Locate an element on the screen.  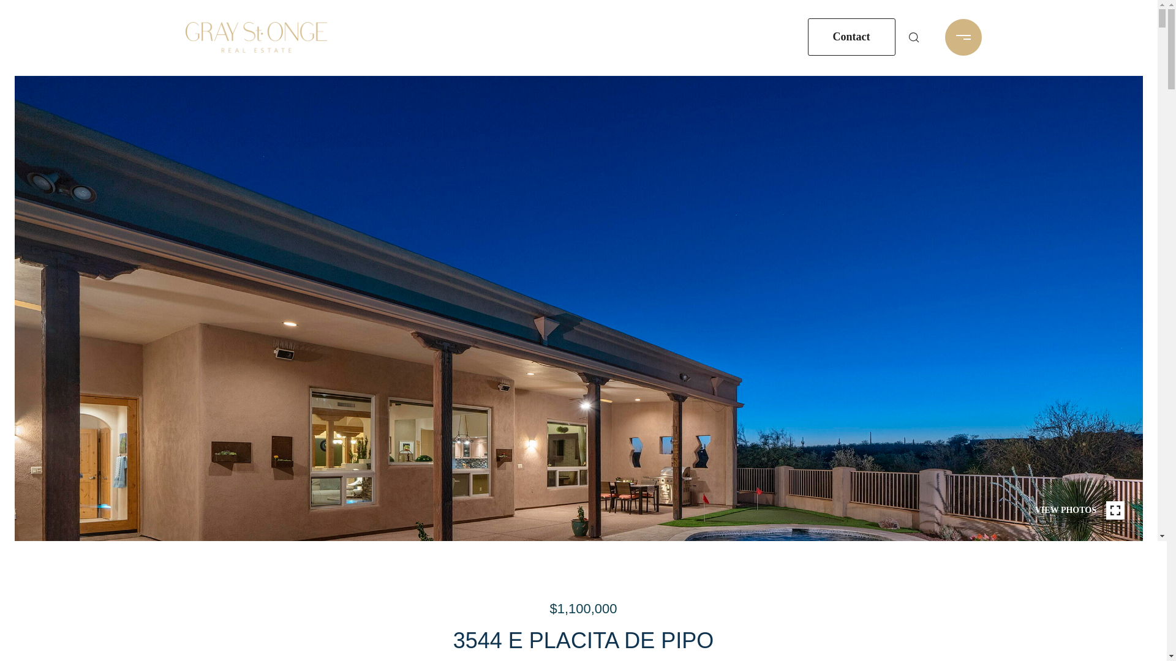
Contact is located at coordinates (851, 37).